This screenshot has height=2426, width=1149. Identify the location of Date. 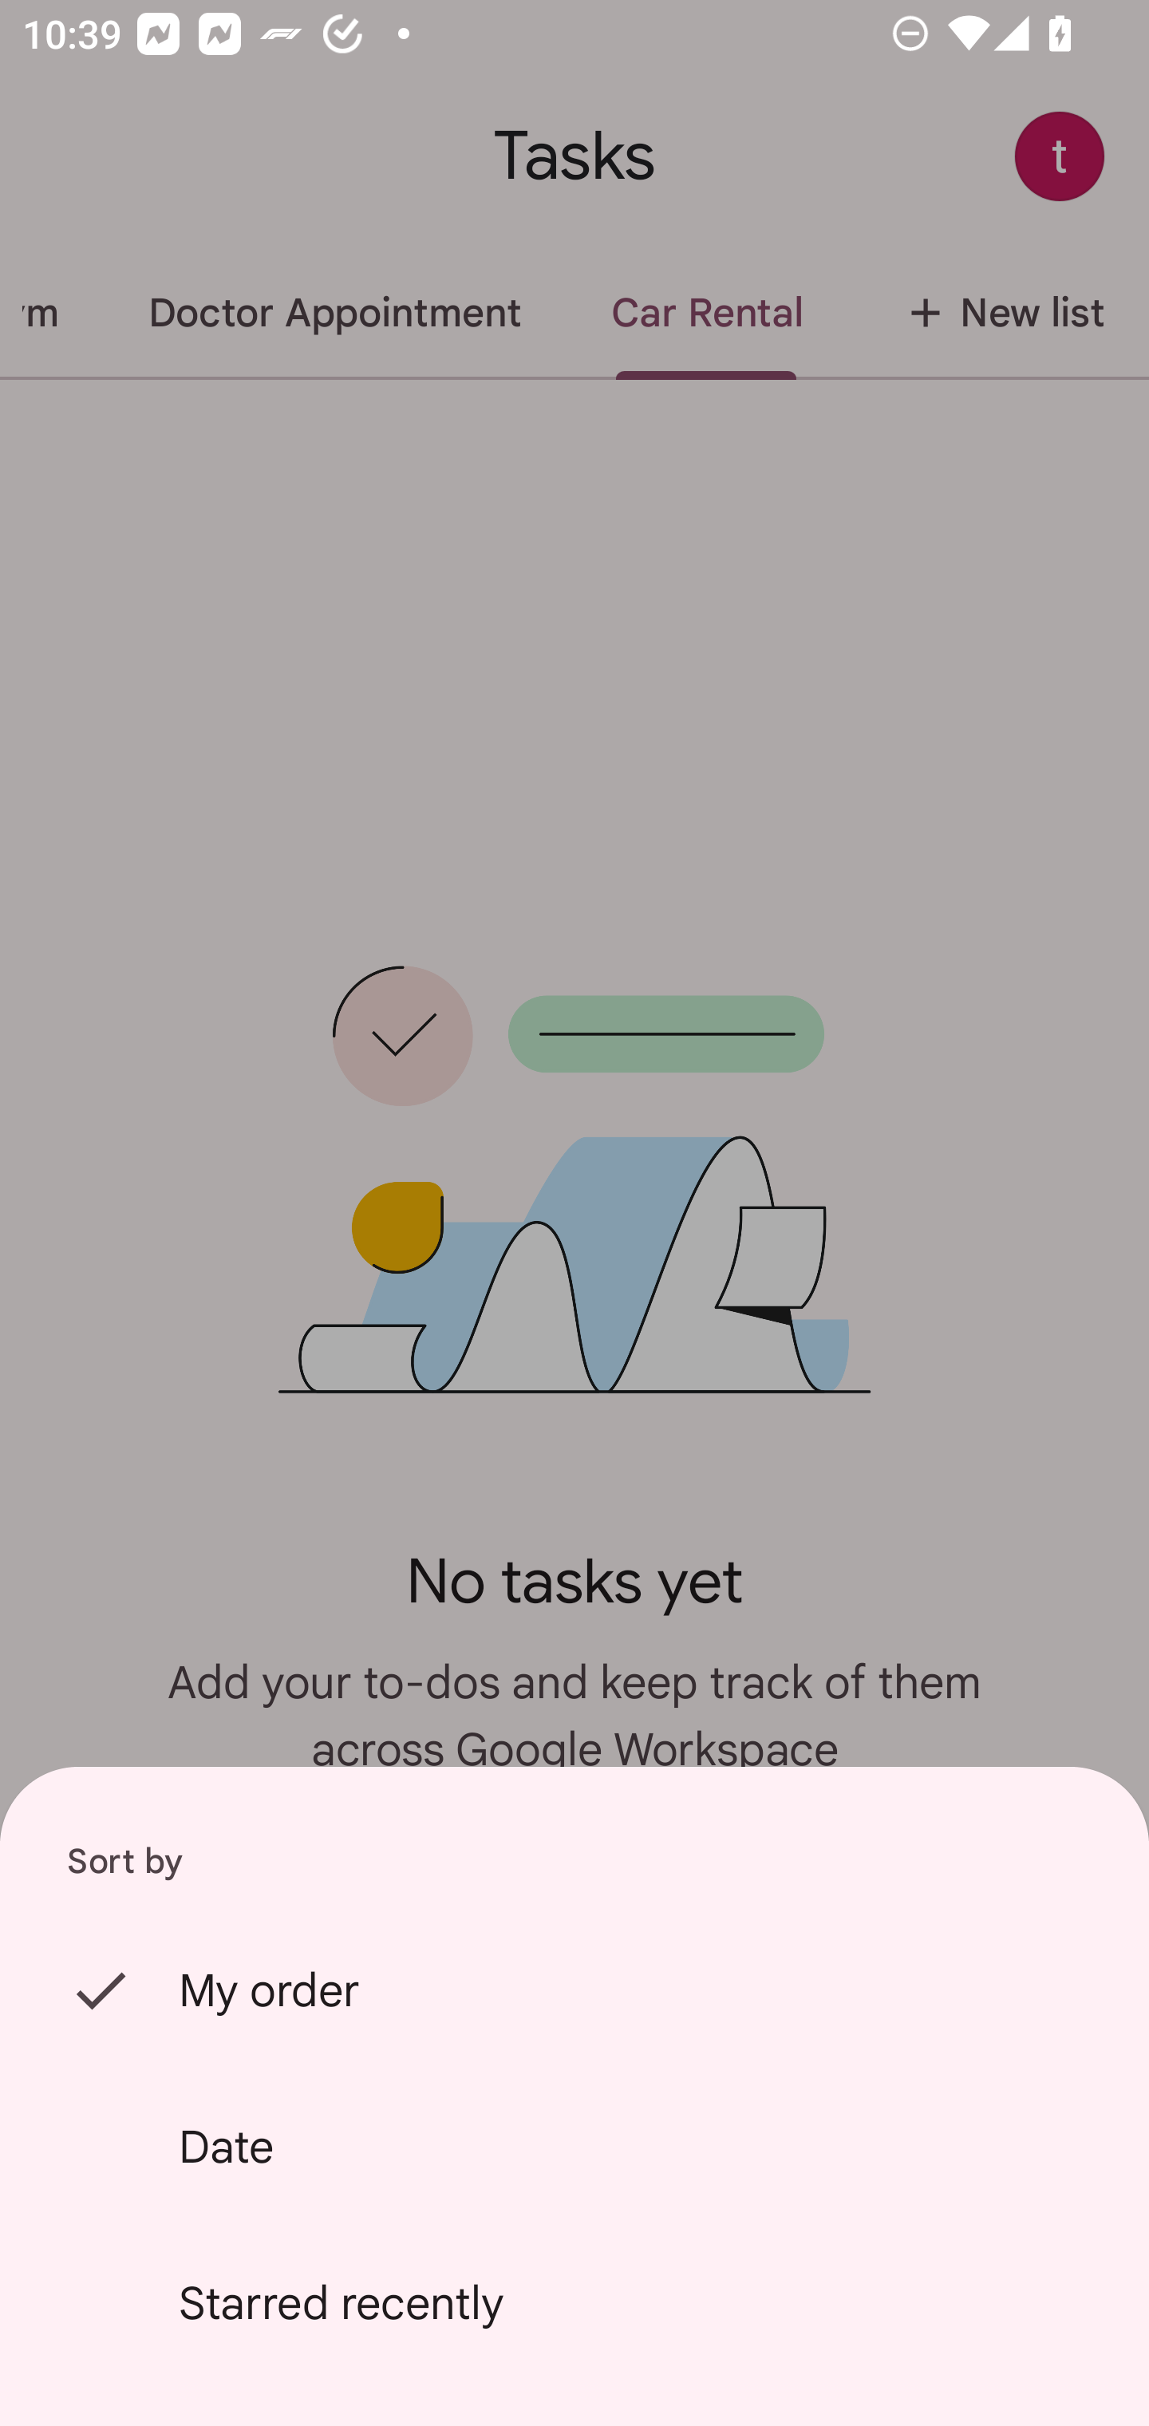
(574, 2147).